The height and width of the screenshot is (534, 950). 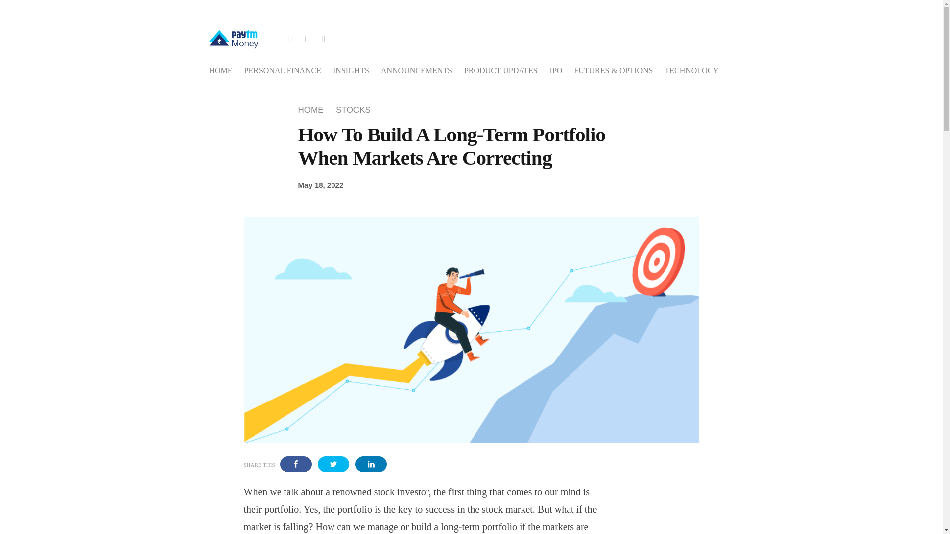 What do you see at coordinates (333, 464) in the screenshot?
I see `Share on Twitter` at bounding box center [333, 464].